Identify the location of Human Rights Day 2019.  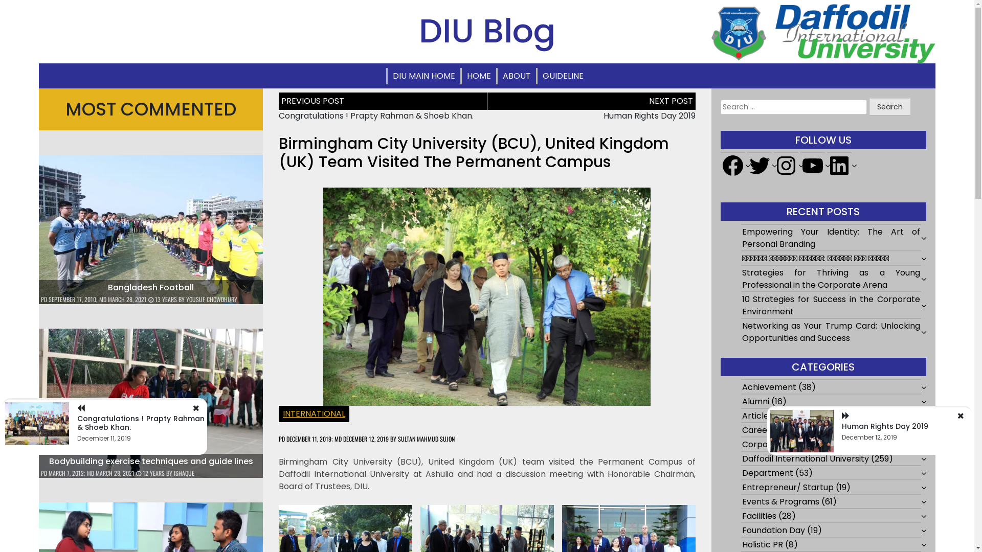
(650, 116).